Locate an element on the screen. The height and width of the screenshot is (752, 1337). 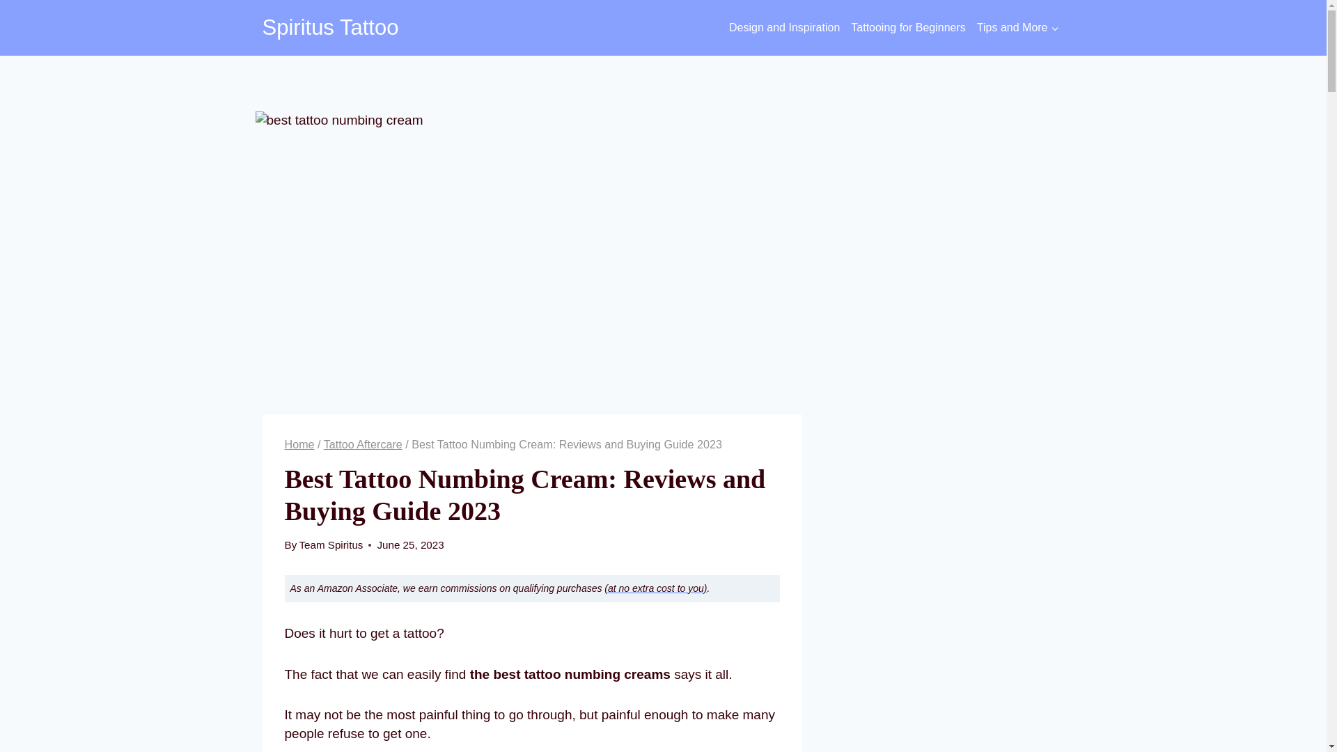
Tattoo Aftercare is located at coordinates (362, 444).